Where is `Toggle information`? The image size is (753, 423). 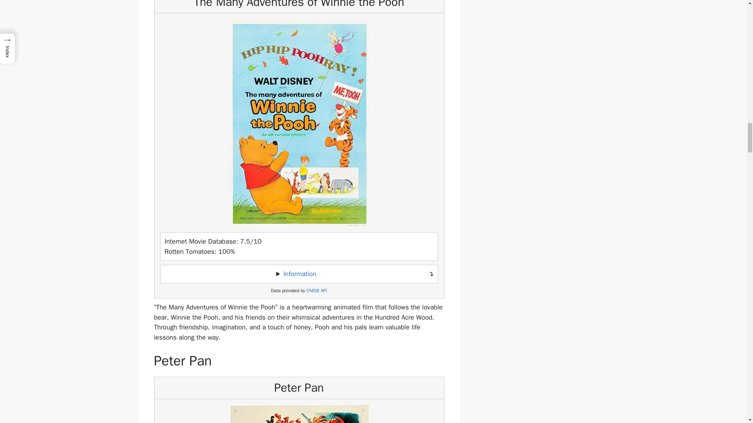 Toggle information is located at coordinates (299, 274).